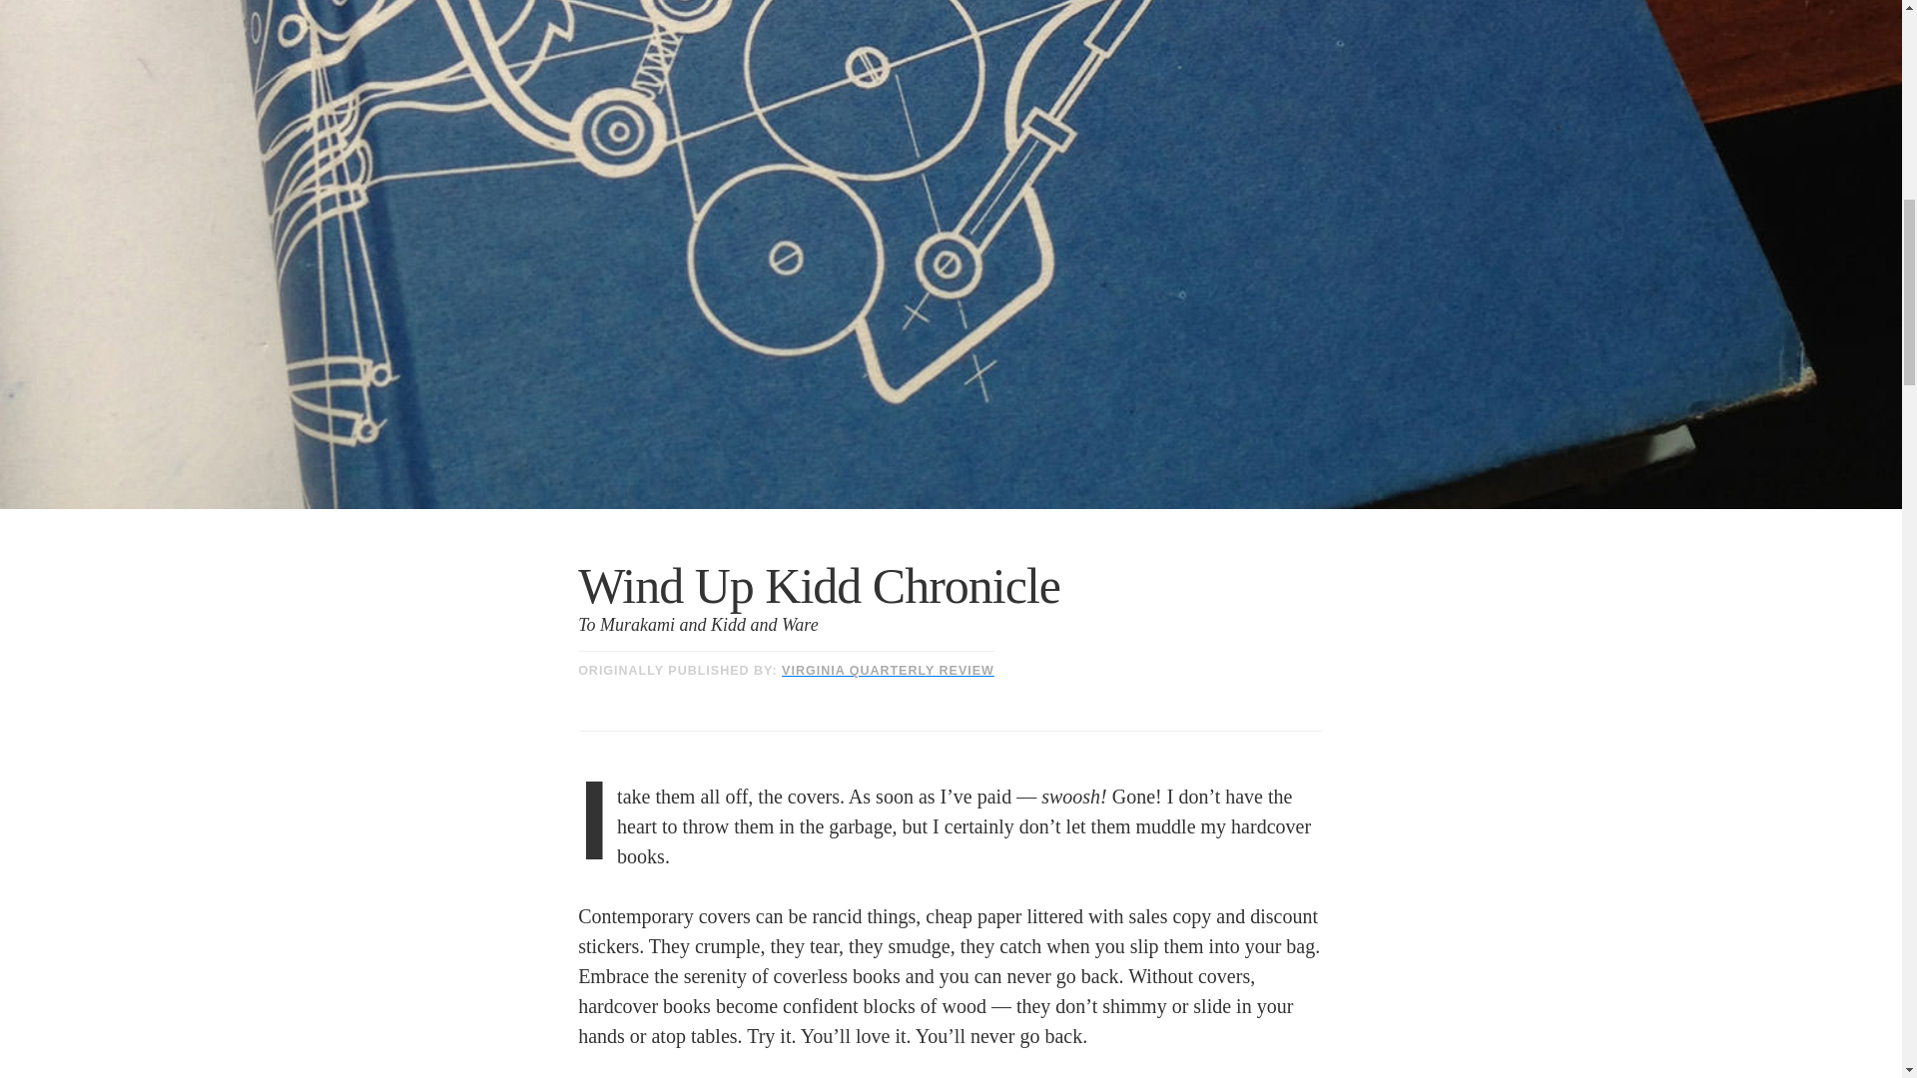  I want to click on VIRGINIA QUARTERLY REVIEW, so click(889, 671).